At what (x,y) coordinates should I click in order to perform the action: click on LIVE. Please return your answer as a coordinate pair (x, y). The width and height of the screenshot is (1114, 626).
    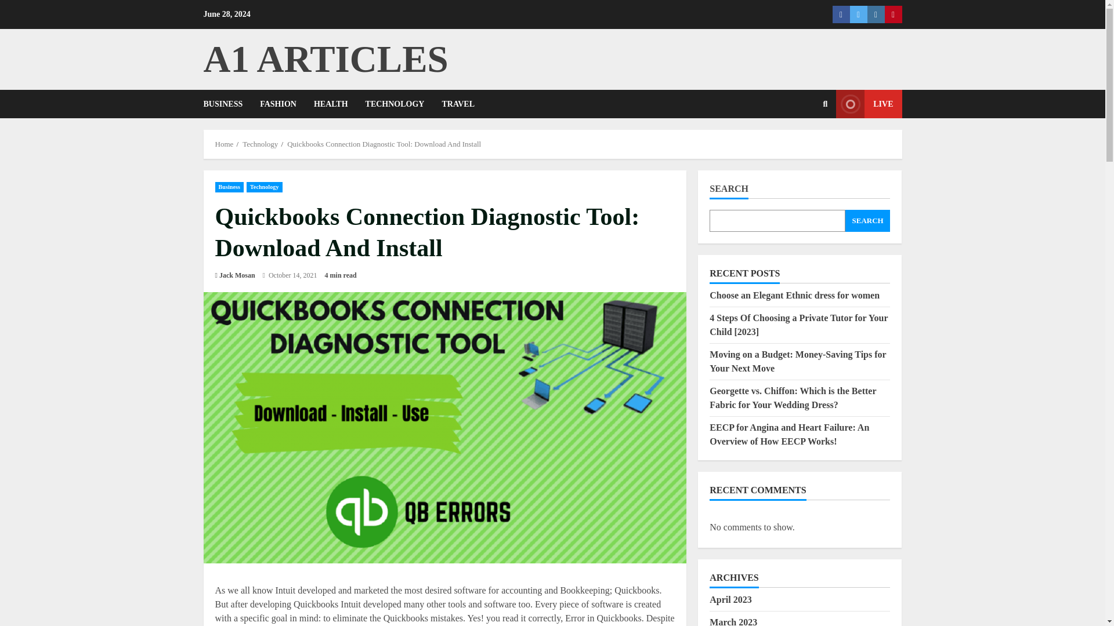
    Looking at the image, I should click on (869, 104).